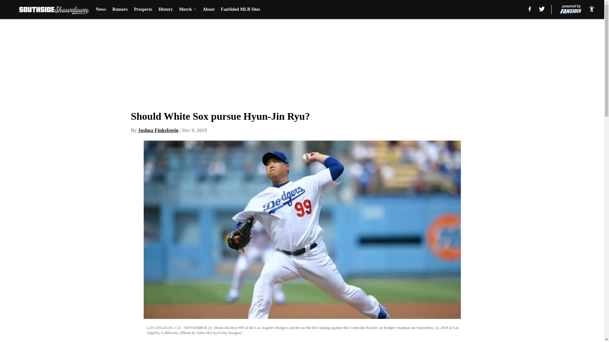 The height and width of the screenshot is (342, 609). What do you see at coordinates (101, 9) in the screenshot?
I see `News` at bounding box center [101, 9].